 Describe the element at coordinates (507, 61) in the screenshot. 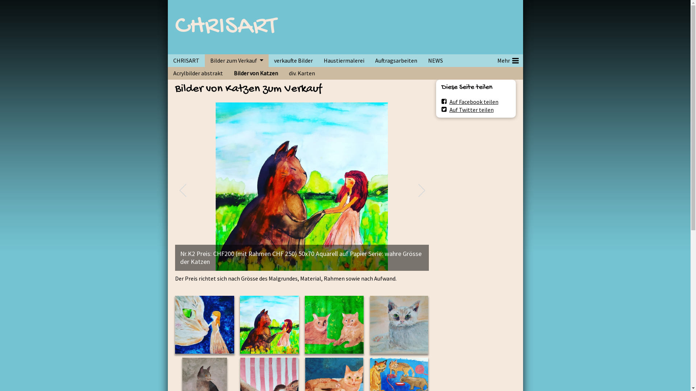

I see `Mehr` at that location.